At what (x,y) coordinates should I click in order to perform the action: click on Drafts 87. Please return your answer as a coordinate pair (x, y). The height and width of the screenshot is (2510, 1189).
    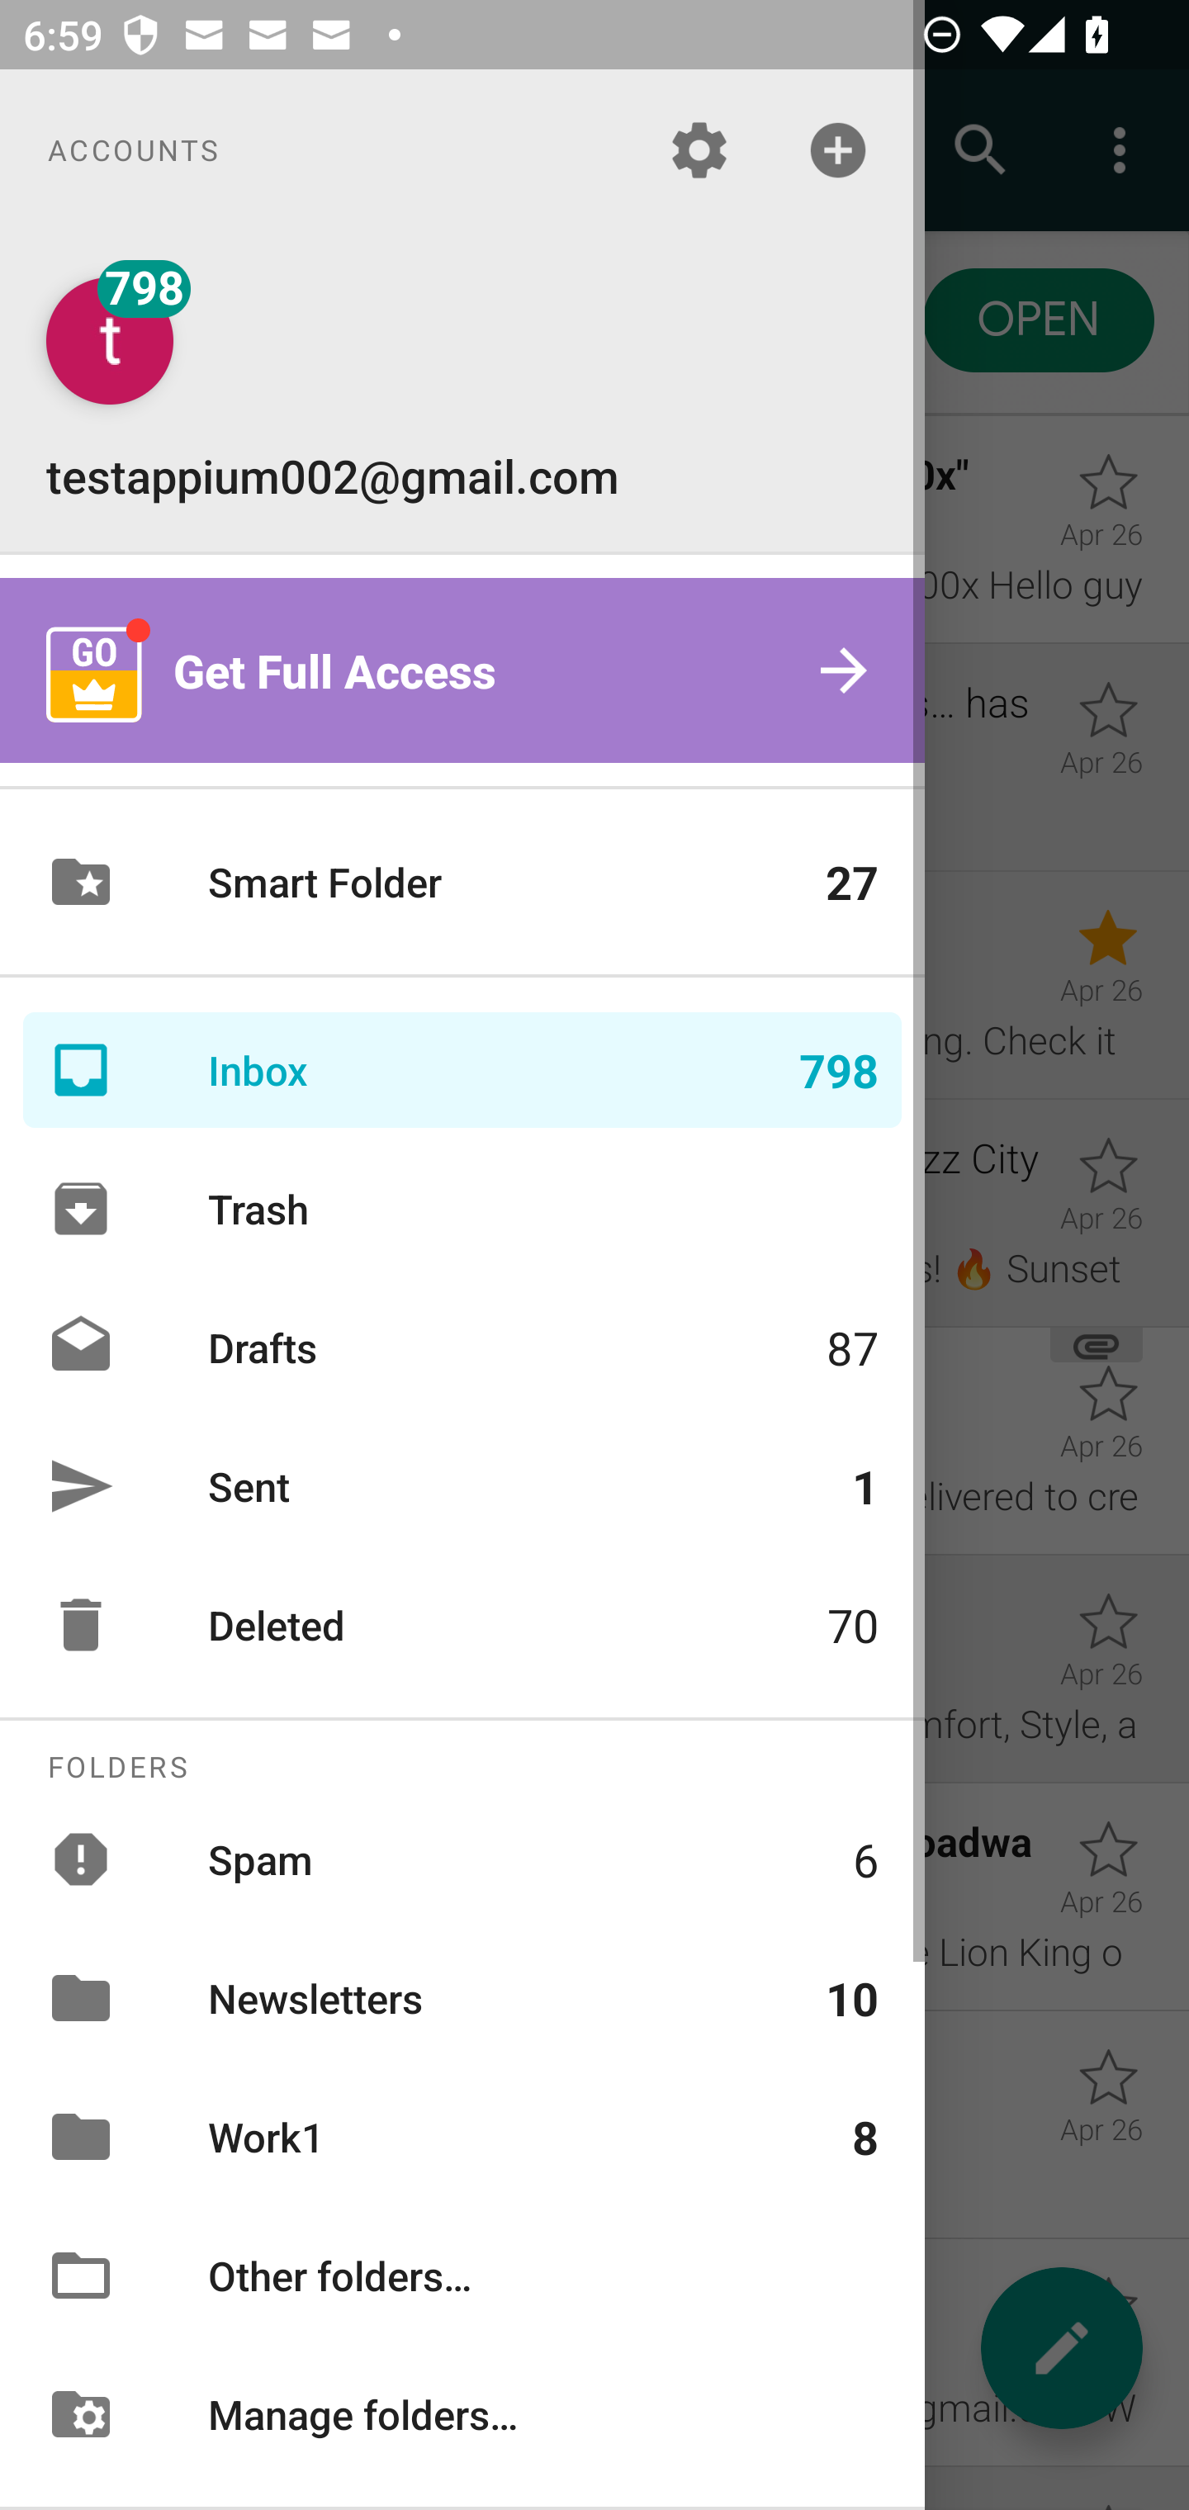
    Looking at the image, I should click on (462, 1346).